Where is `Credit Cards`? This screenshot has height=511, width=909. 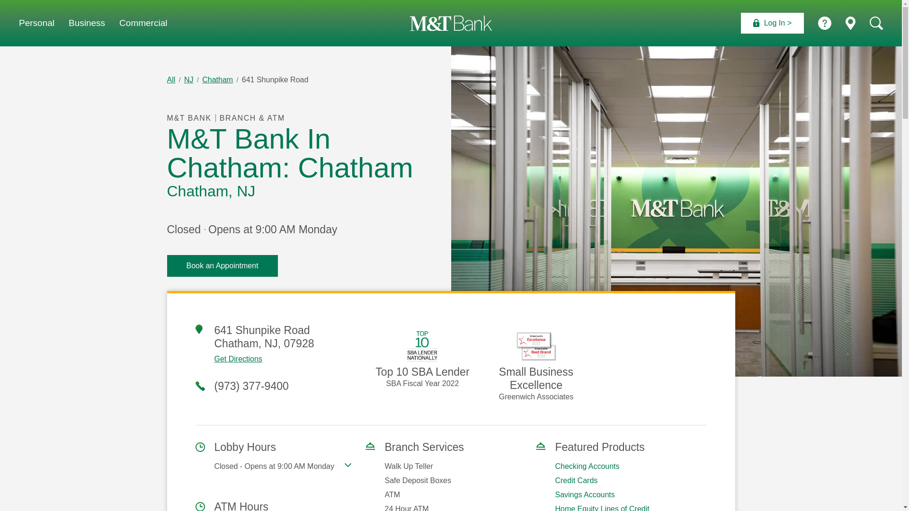 Credit Cards is located at coordinates (576, 480).